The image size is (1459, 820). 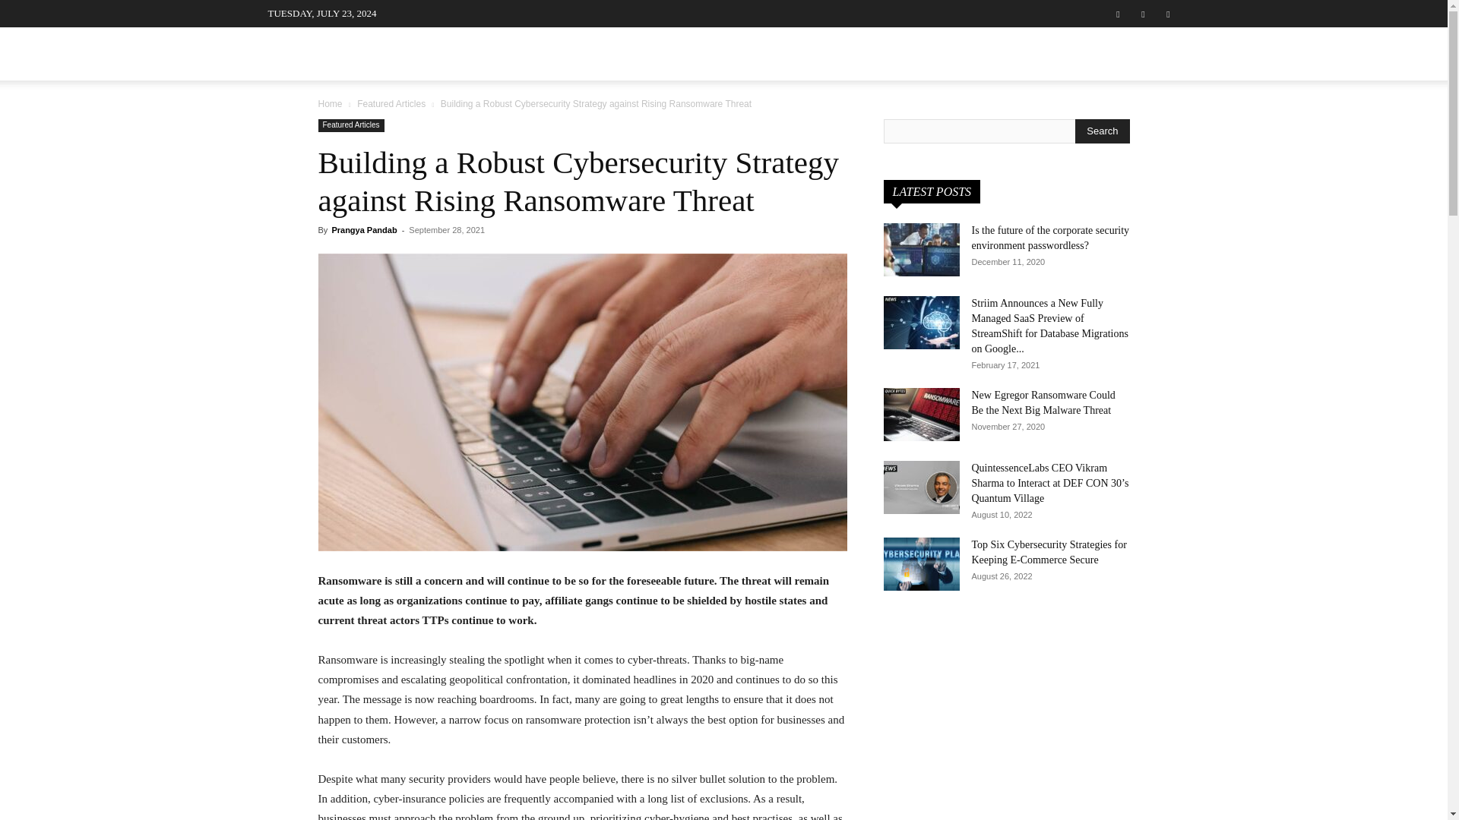 I want to click on Search, so click(x=1137, y=130).